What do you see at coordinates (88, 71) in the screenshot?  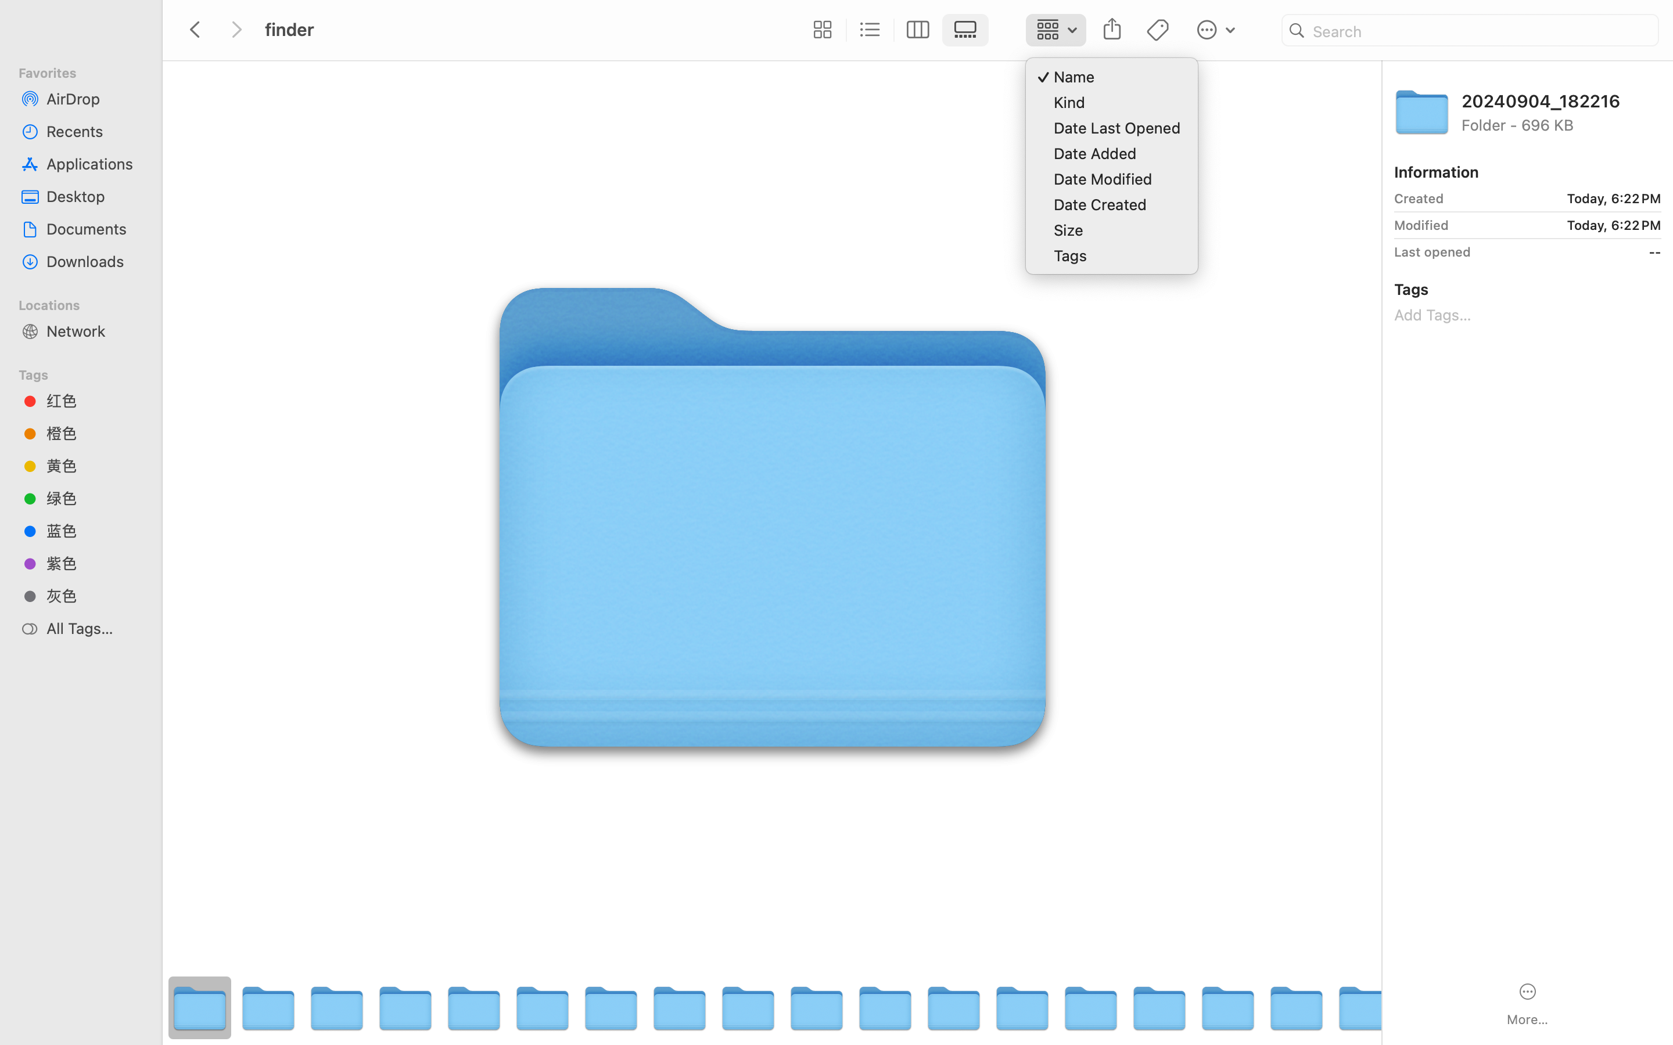 I see `Favorites` at bounding box center [88, 71].